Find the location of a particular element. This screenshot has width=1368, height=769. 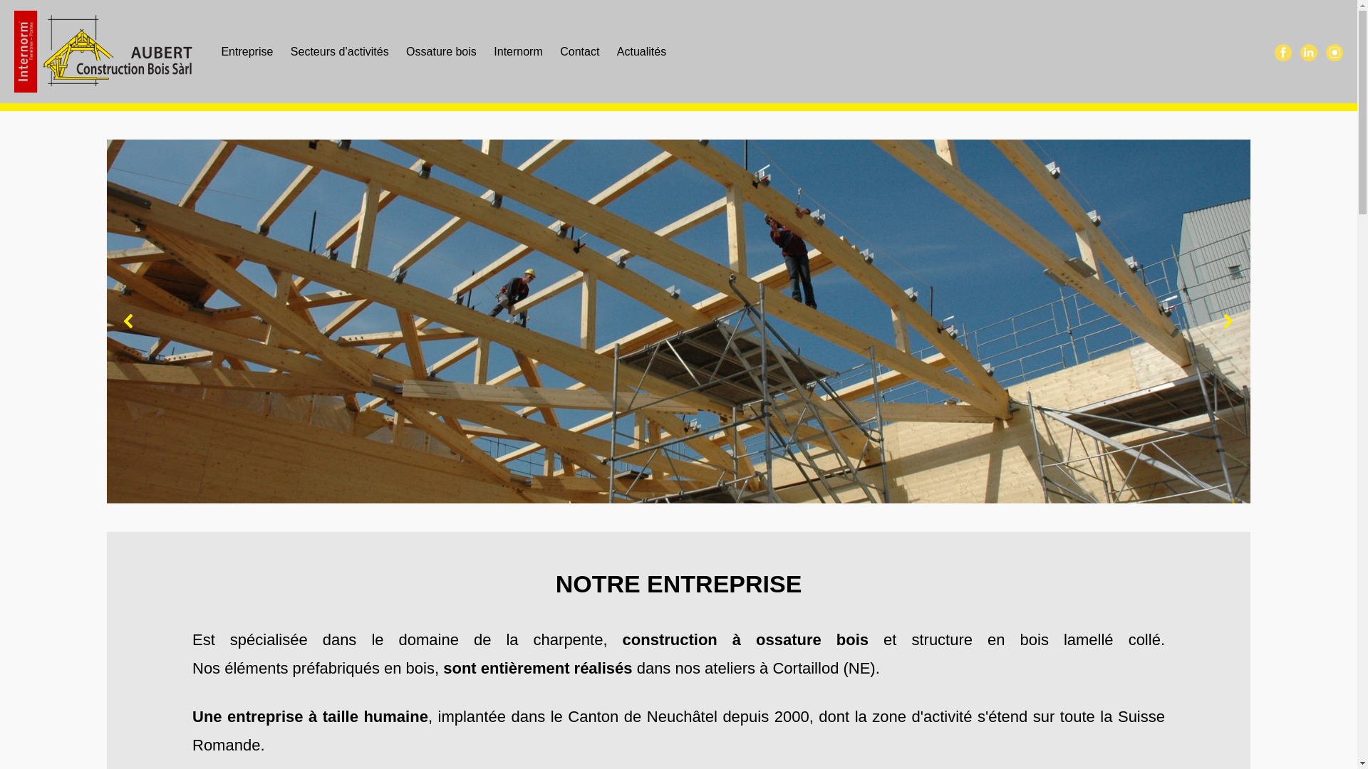

Entreprise is located at coordinates (247, 51).